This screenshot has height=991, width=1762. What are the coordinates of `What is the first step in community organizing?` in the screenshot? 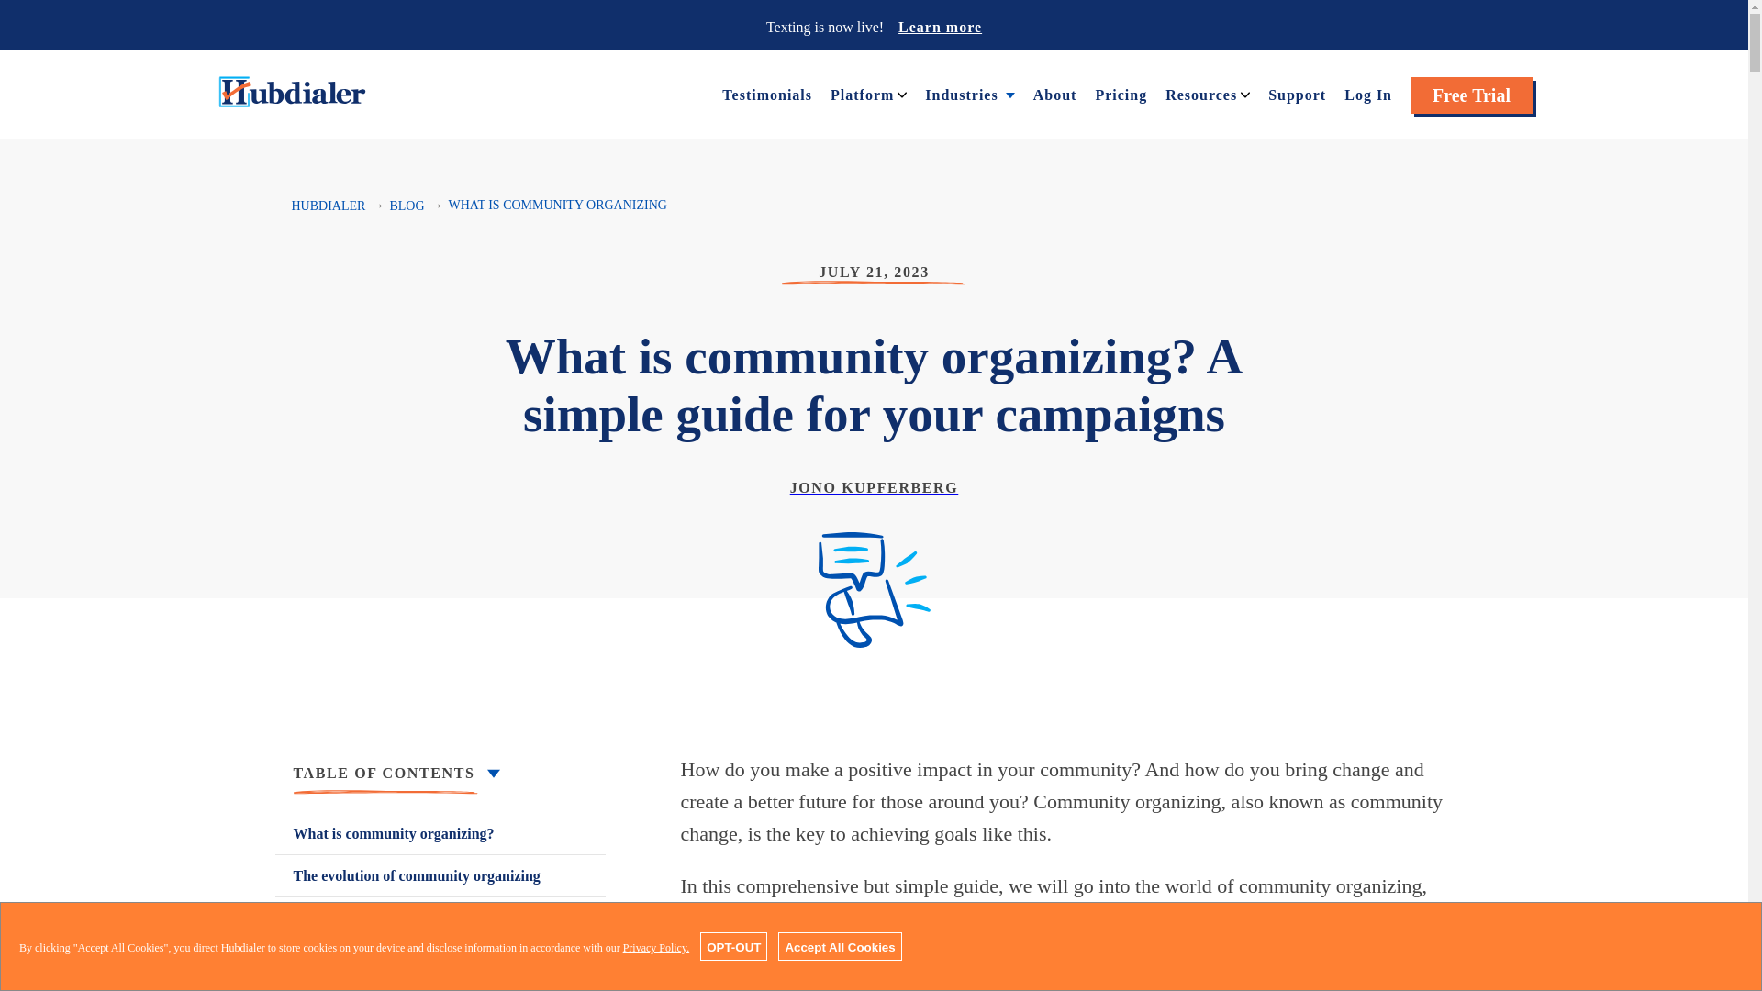 It's located at (440, 929).